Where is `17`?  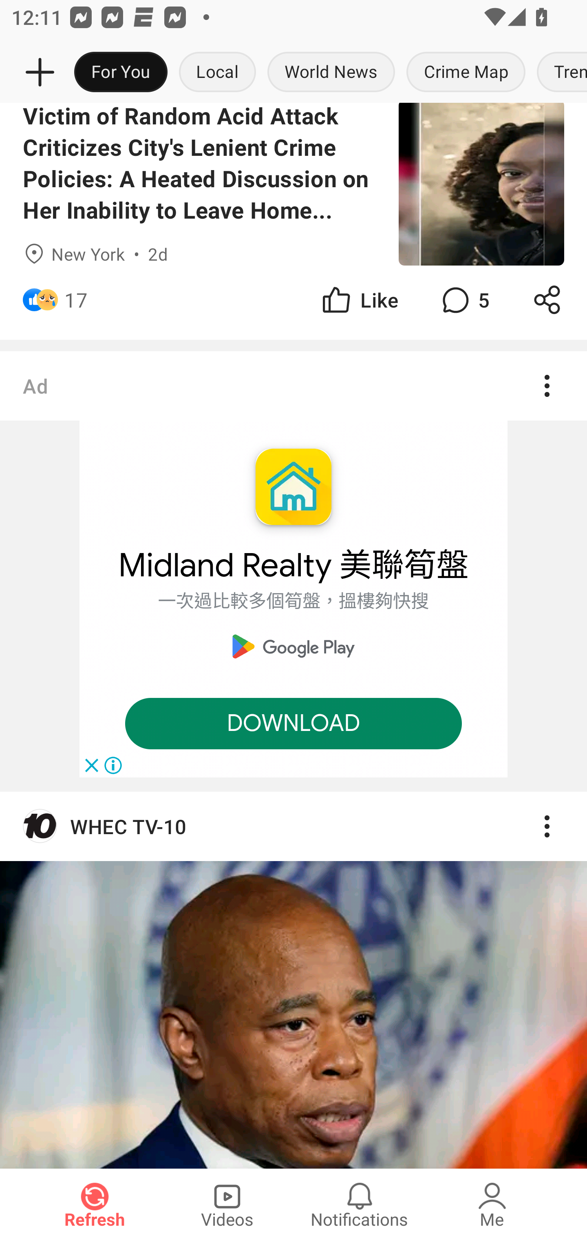
17 is located at coordinates (76, 299).